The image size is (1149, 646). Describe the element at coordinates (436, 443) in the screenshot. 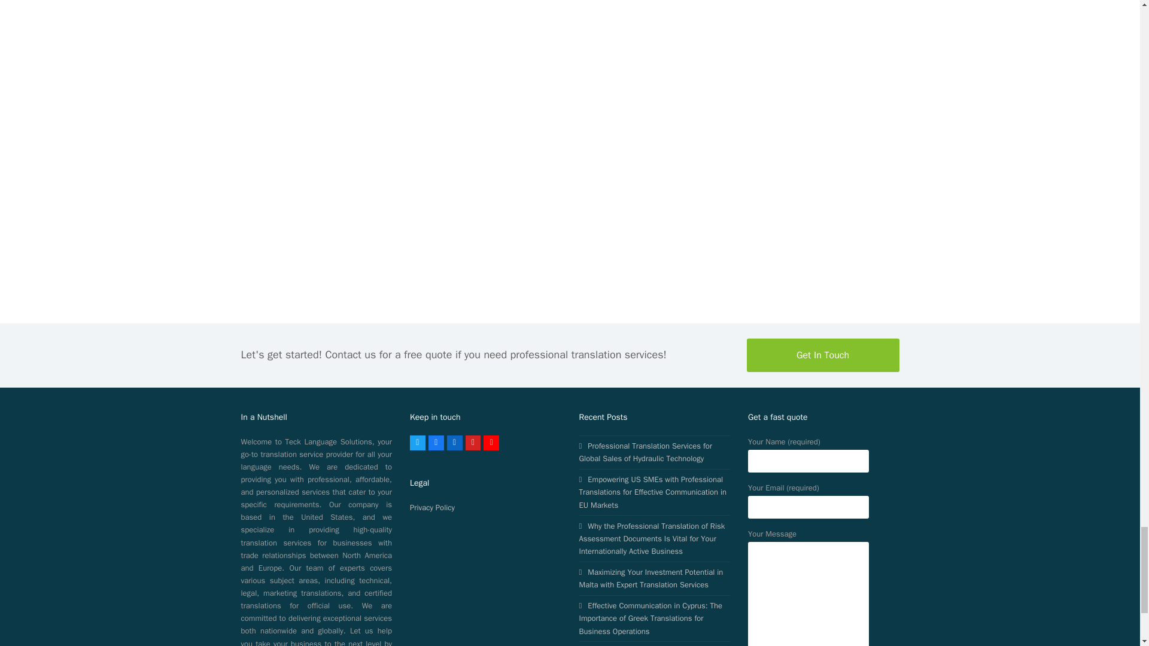

I see `Facebook` at that location.